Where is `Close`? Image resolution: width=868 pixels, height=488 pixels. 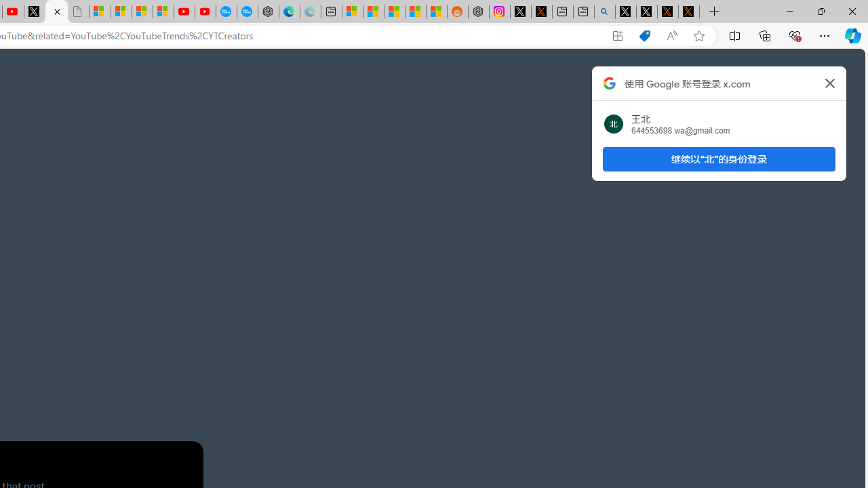 Close is located at coordinates (852, 11).